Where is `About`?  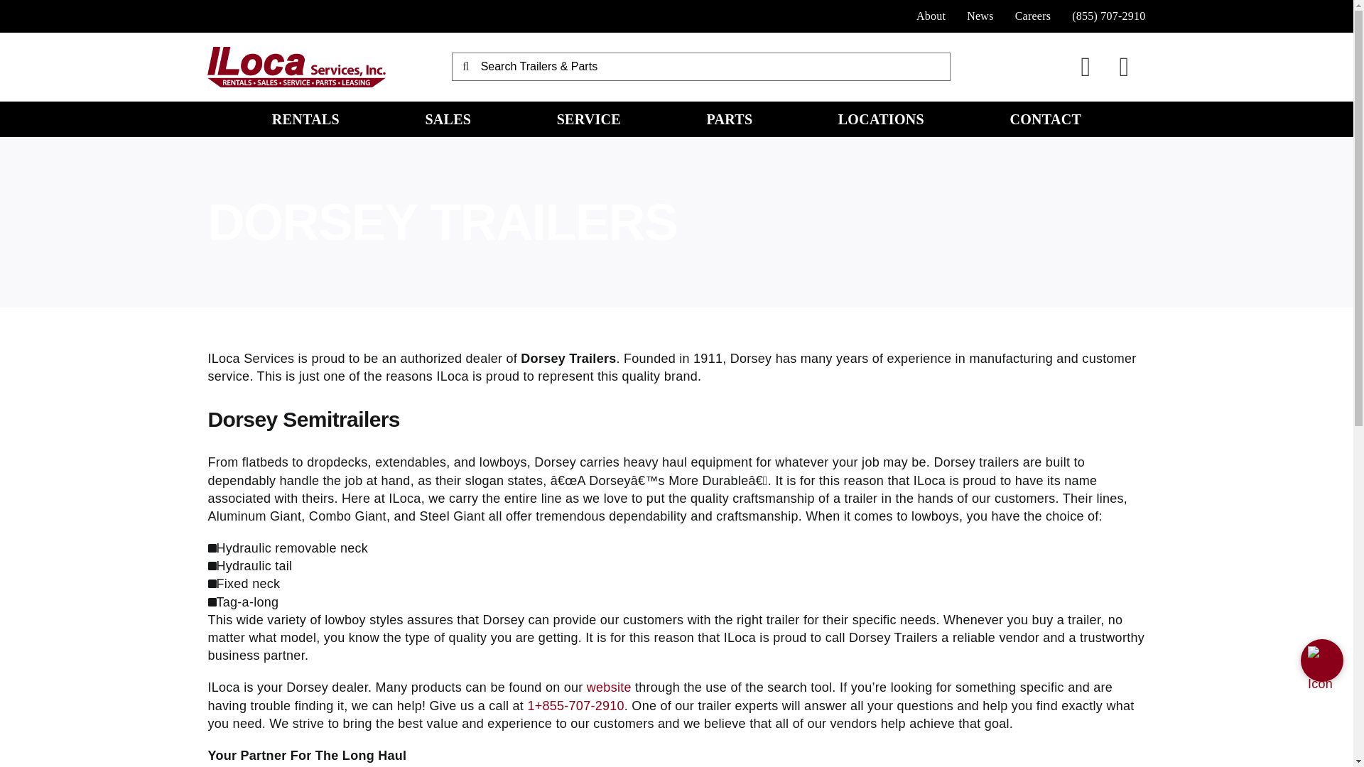 About is located at coordinates (931, 16).